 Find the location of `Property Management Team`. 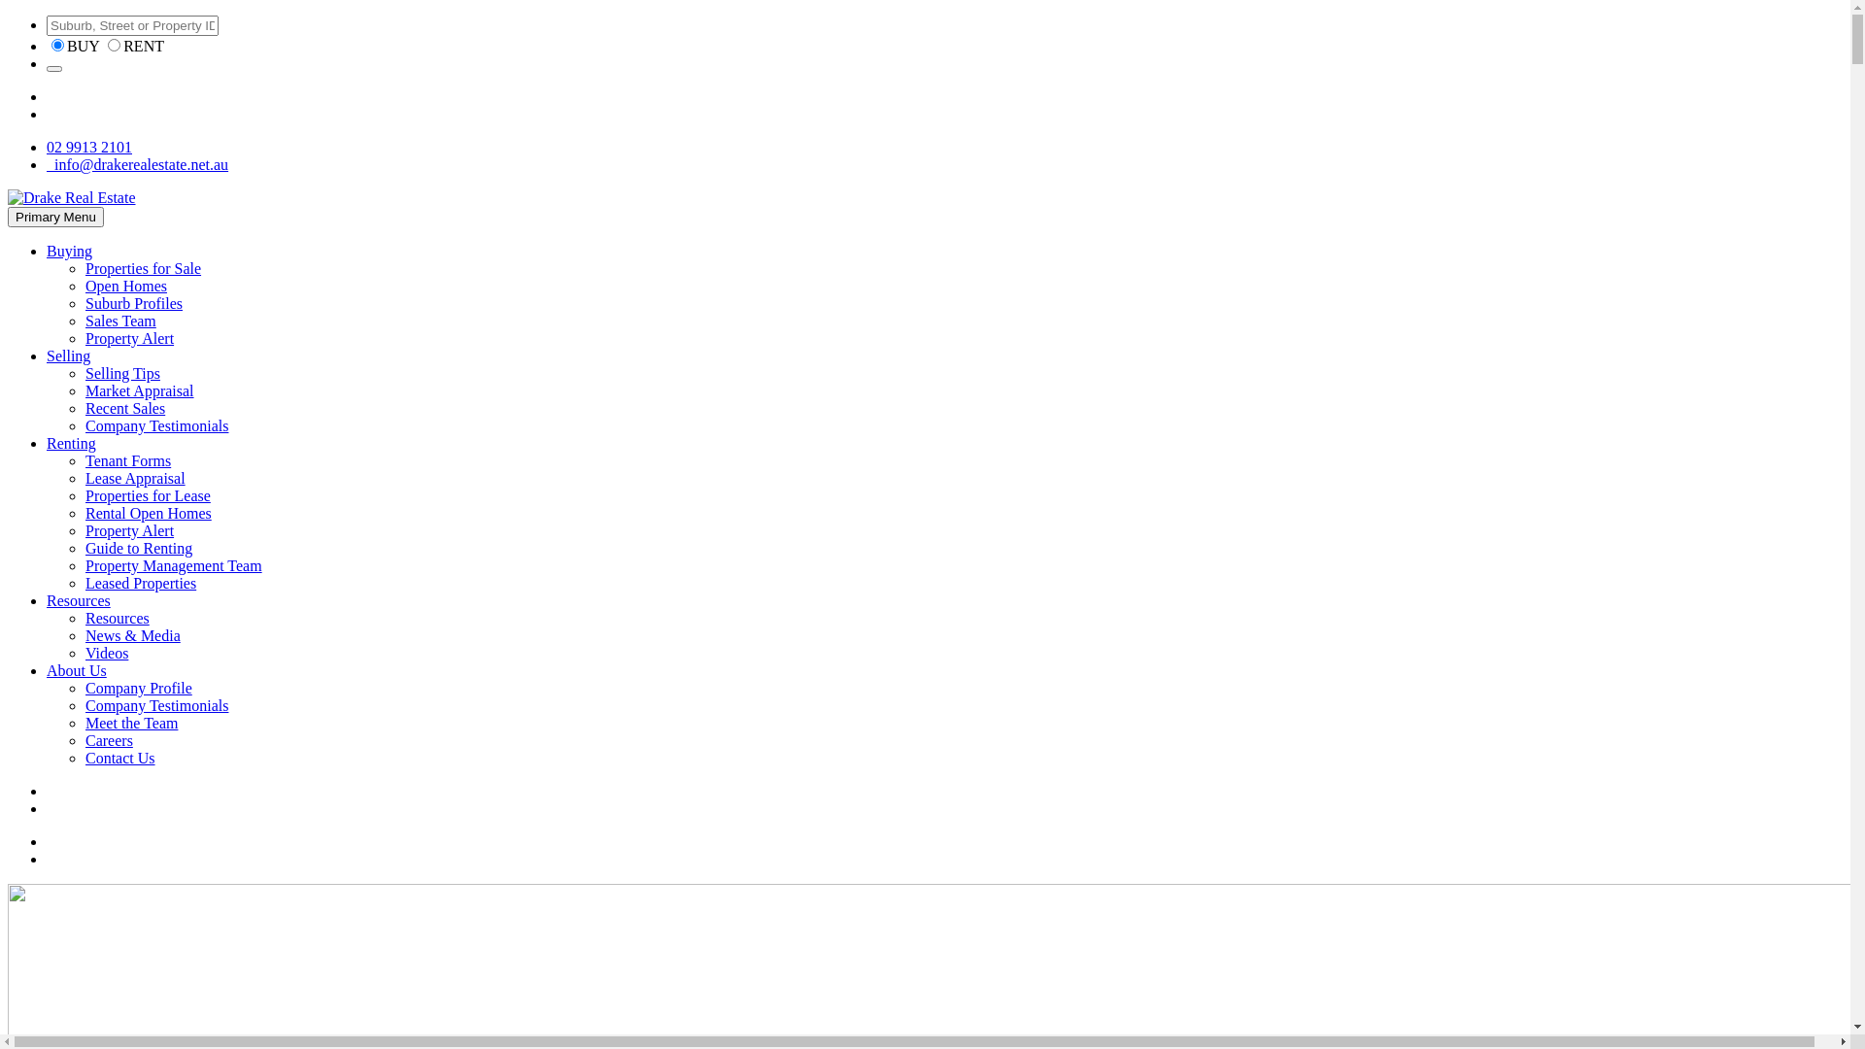

Property Management Team is located at coordinates (174, 565).